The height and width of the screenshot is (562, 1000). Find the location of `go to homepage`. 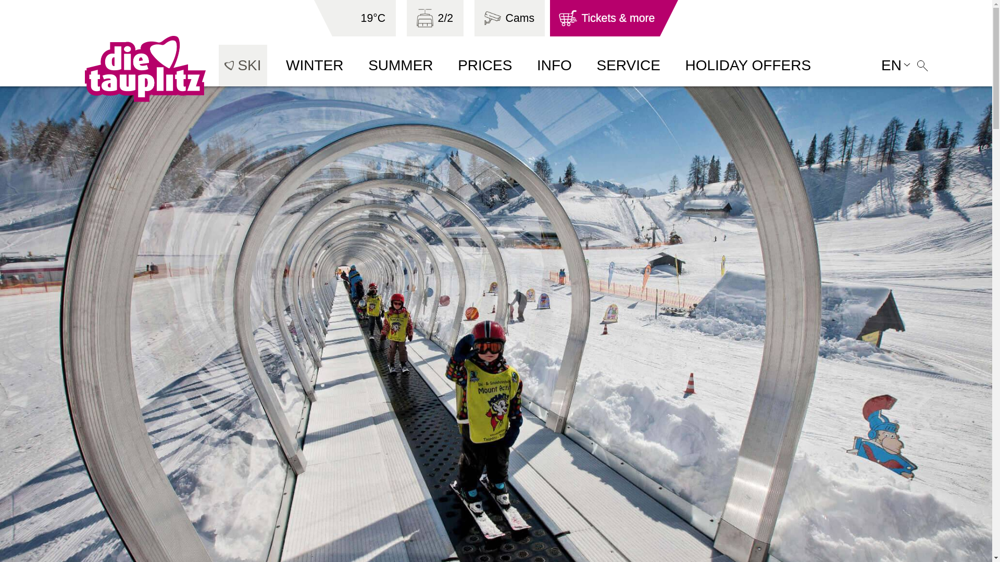

go to homepage is located at coordinates (103, 69).